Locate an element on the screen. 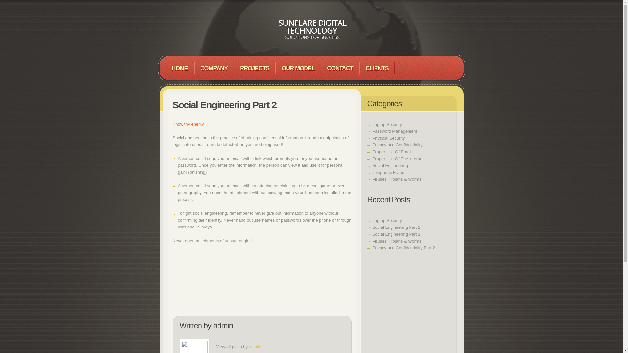 Image resolution: width=628 pixels, height=353 pixels. Privacy and Confidentiality is located at coordinates (397, 145).